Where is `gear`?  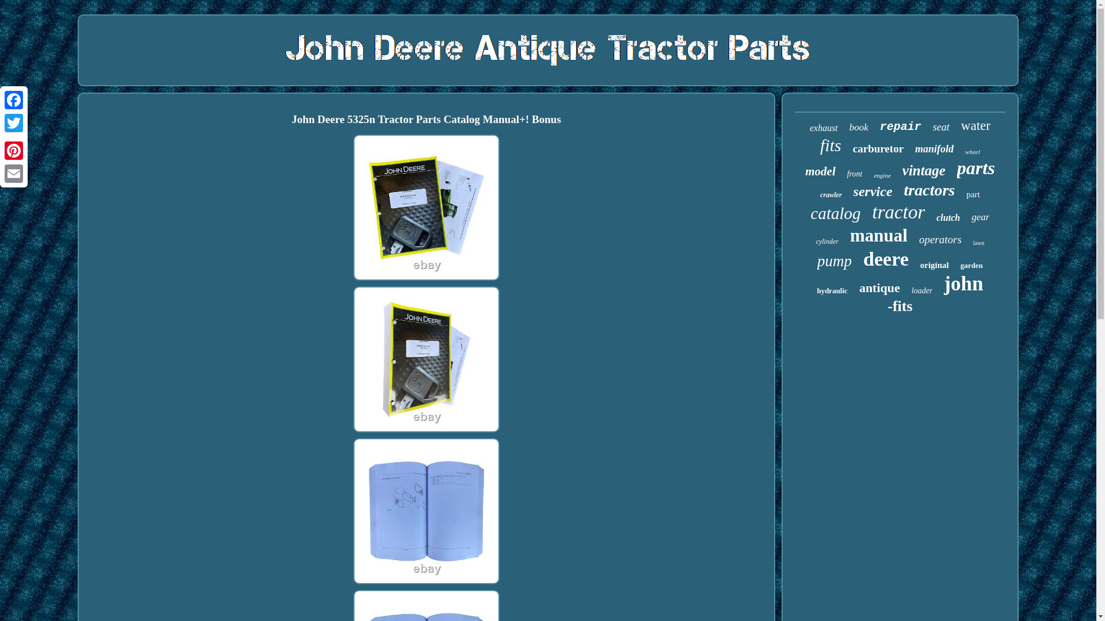 gear is located at coordinates (980, 217).